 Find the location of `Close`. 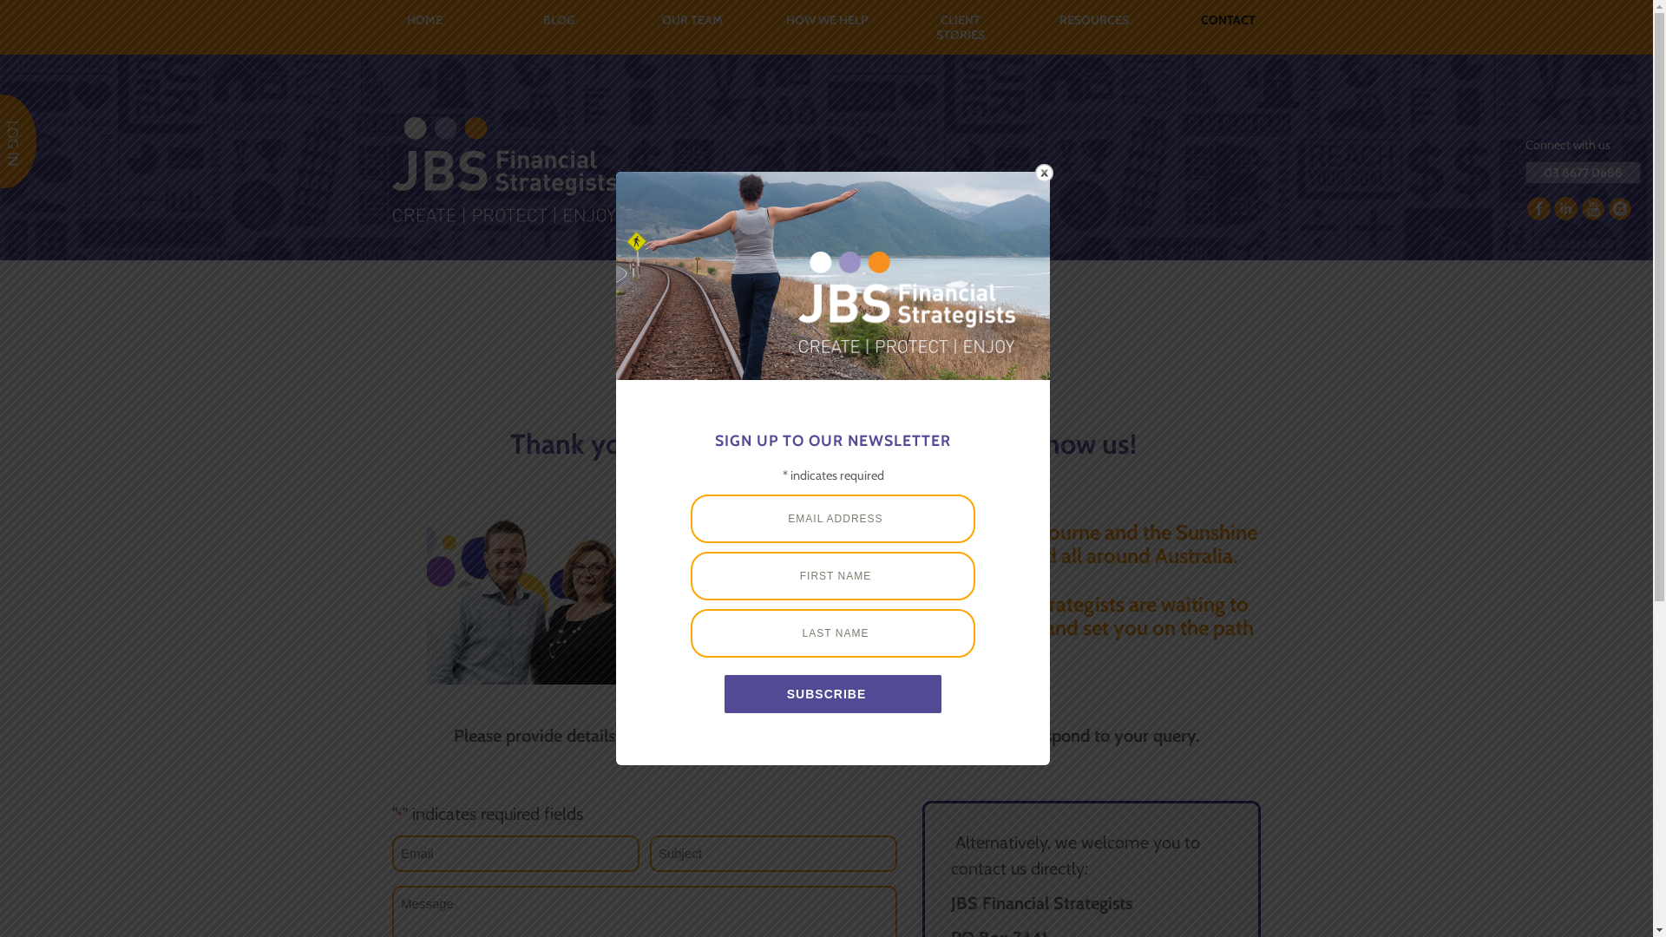

Close is located at coordinates (1045, 174).